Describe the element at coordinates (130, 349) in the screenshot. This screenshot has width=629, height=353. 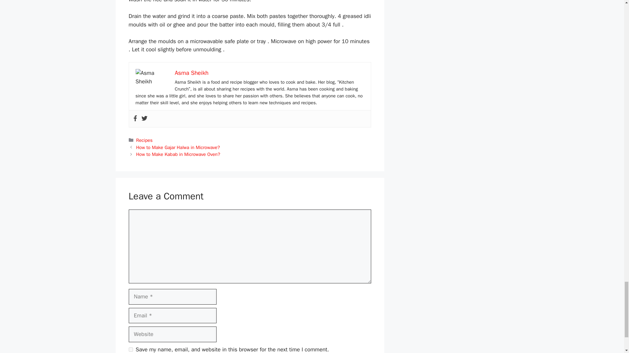
I see `yes` at that location.